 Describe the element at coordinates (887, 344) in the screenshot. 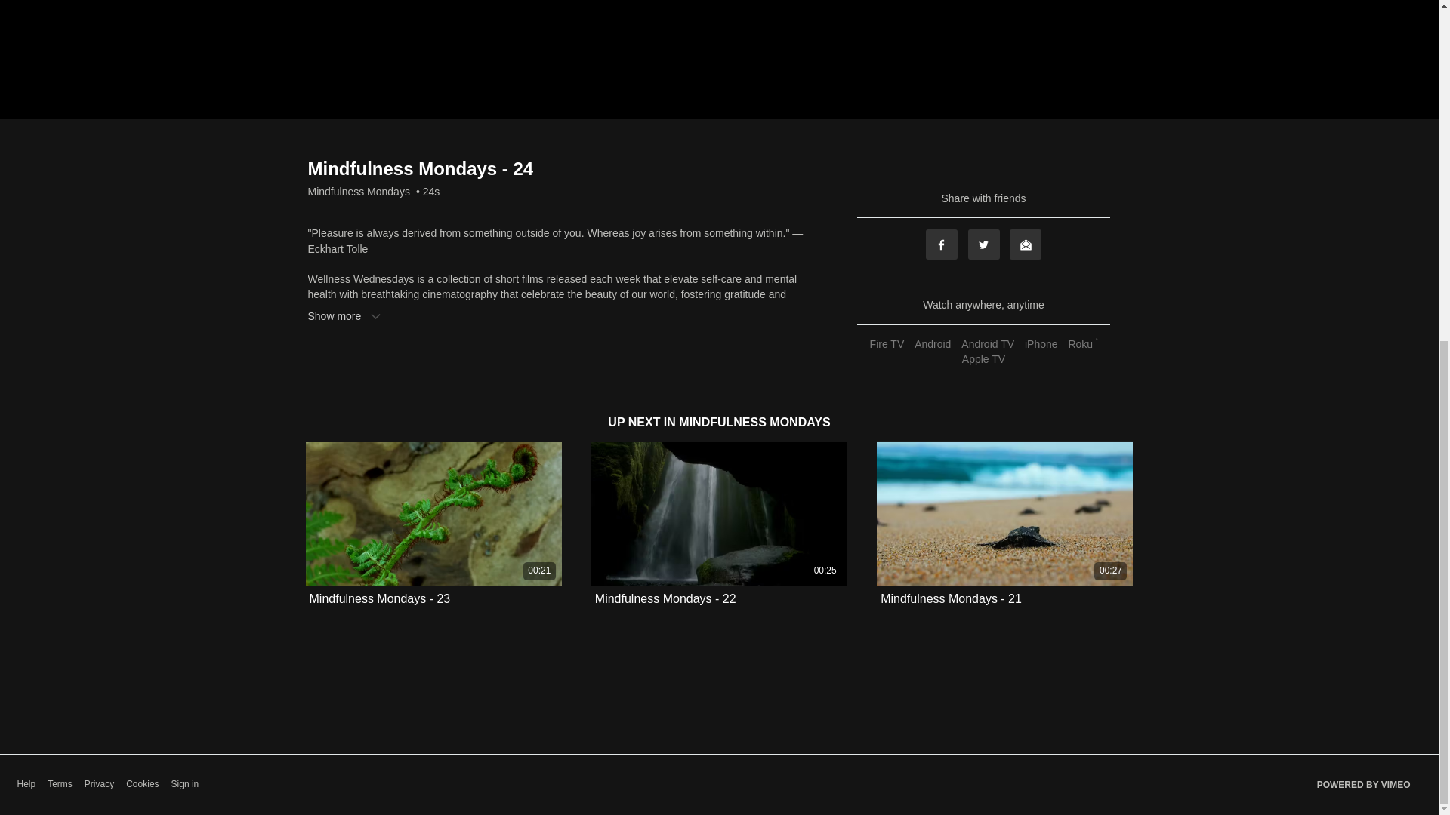

I see `Fire TV` at that location.